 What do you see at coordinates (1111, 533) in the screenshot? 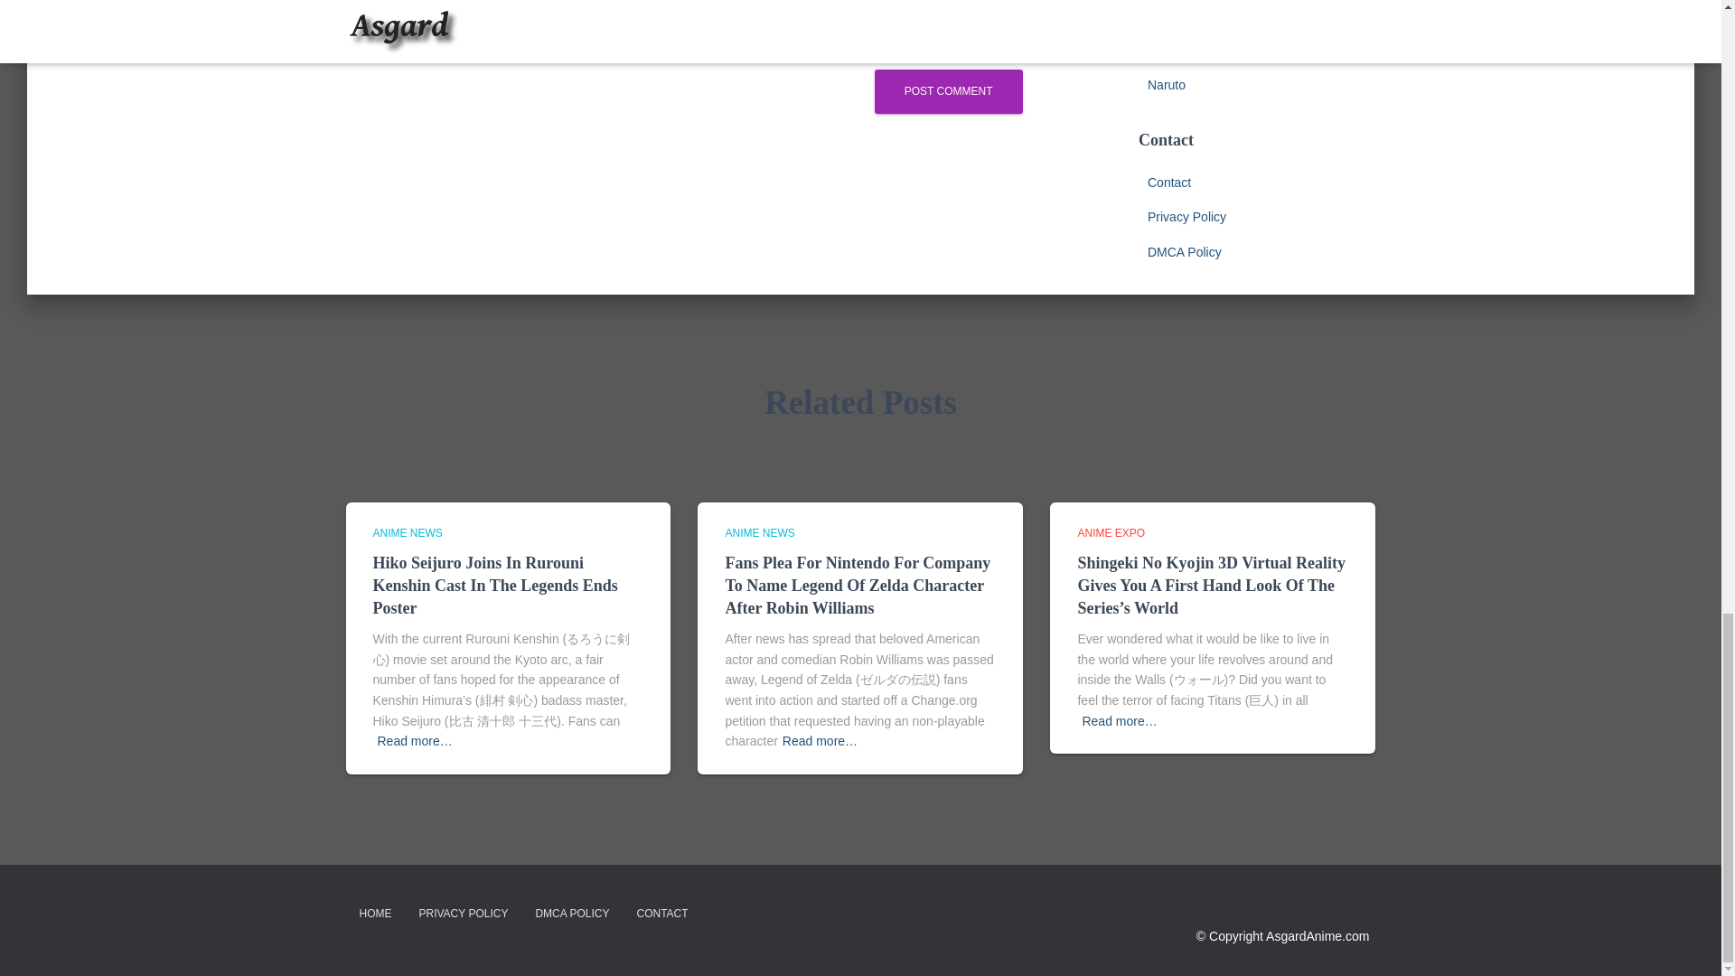
I see `ANIME EXPO` at bounding box center [1111, 533].